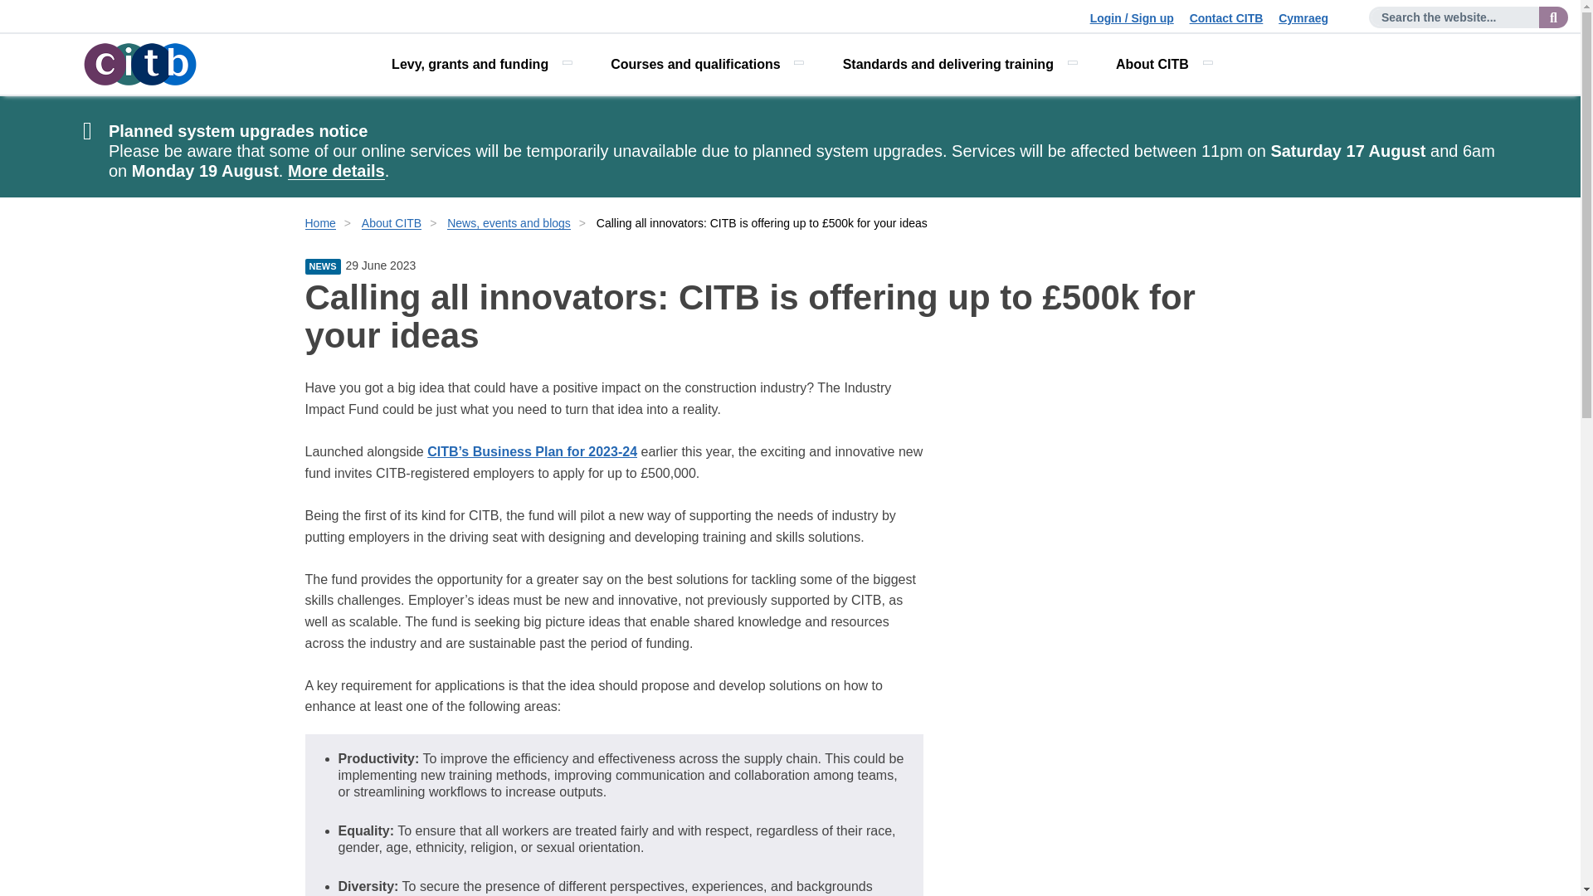 Image resolution: width=1593 pixels, height=896 pixels. Describe the element at coordinates (1553, 17) in the screenshot. I see `Search the website...` at that location.